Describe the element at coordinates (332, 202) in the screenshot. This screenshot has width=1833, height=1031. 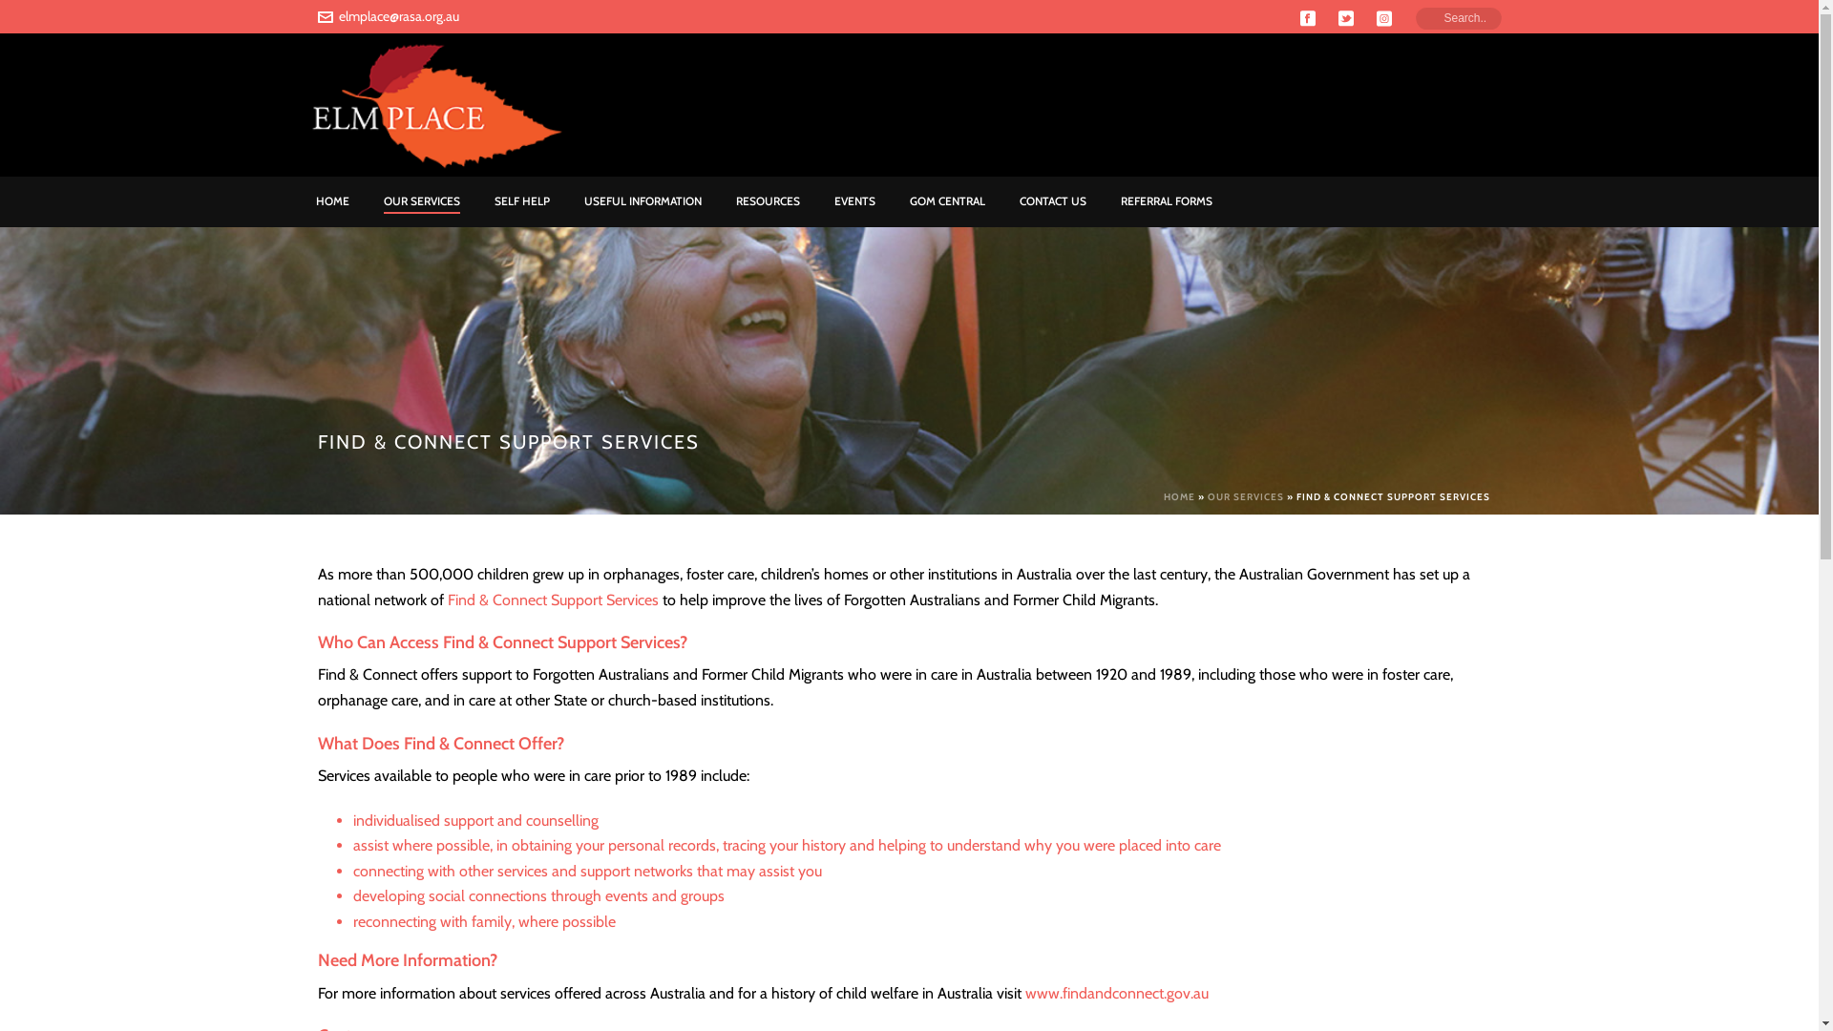
I see `HOME` at that location.